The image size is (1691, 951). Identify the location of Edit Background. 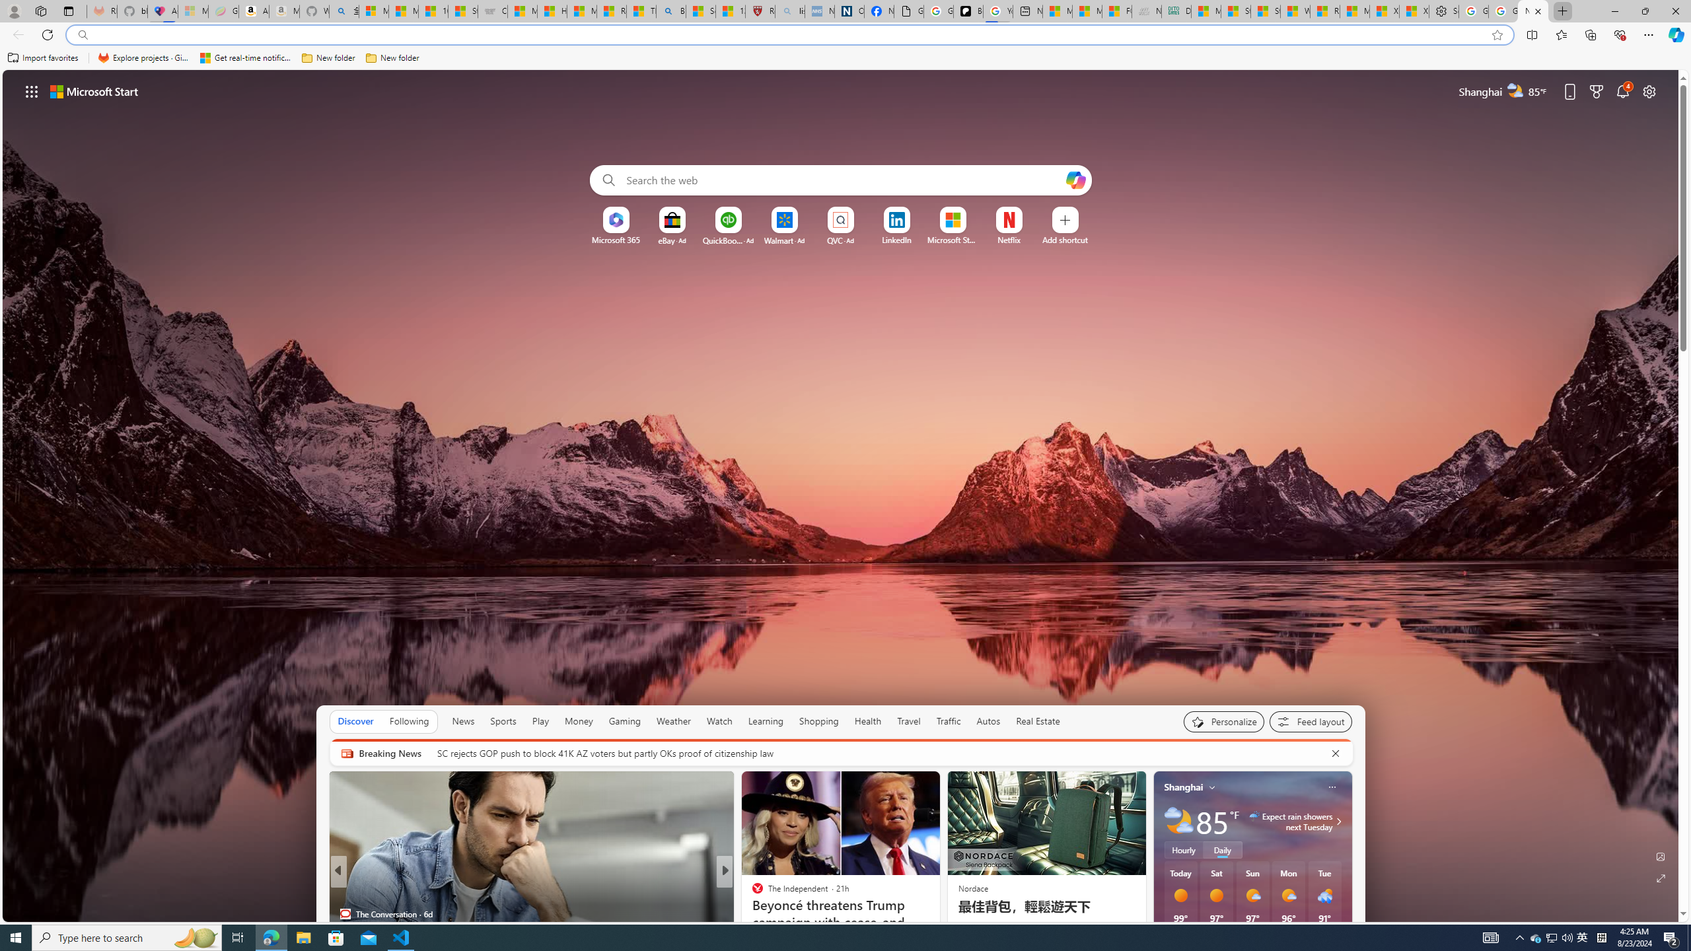
(1661, 856).